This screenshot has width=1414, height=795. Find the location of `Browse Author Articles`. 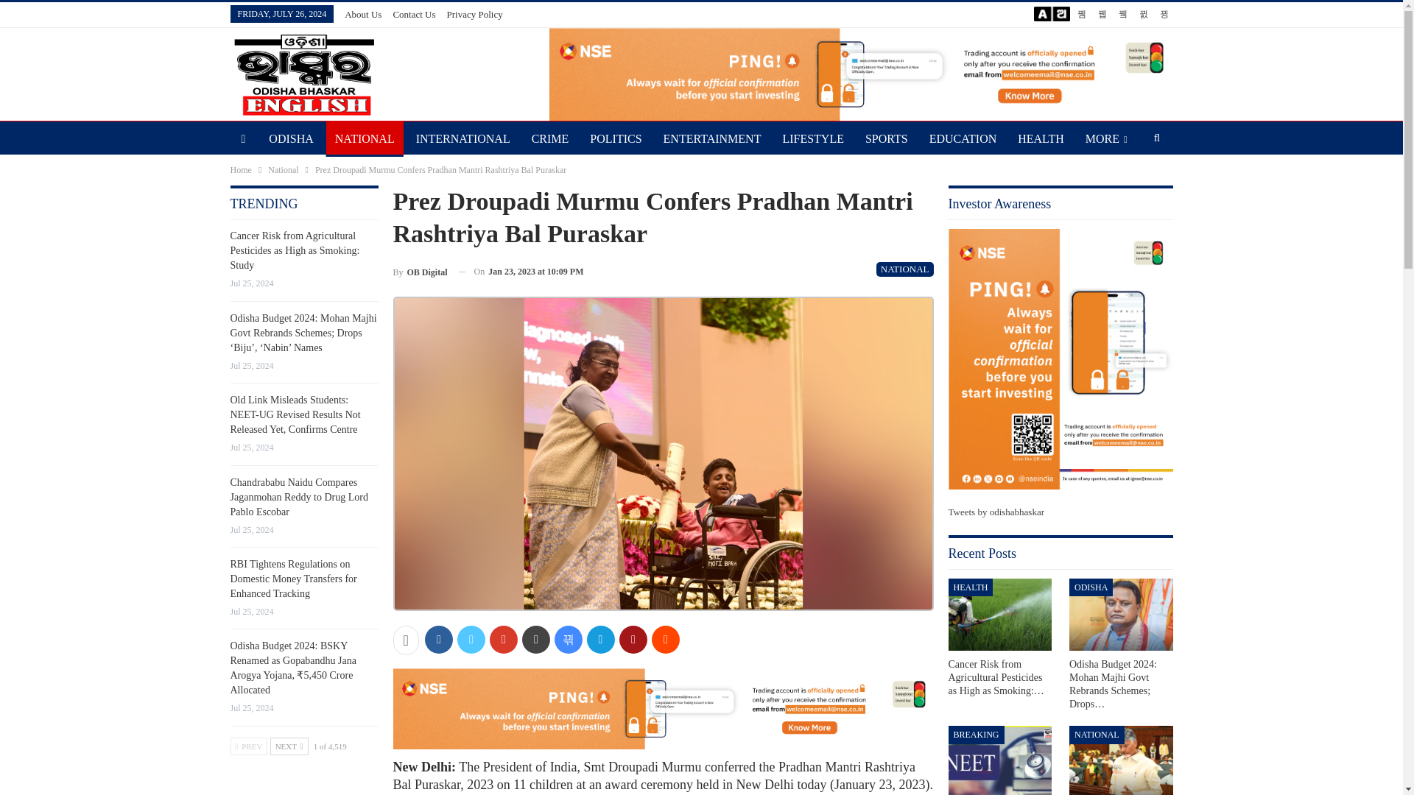

Browse Author Articles is located at coordinates (420, 272).